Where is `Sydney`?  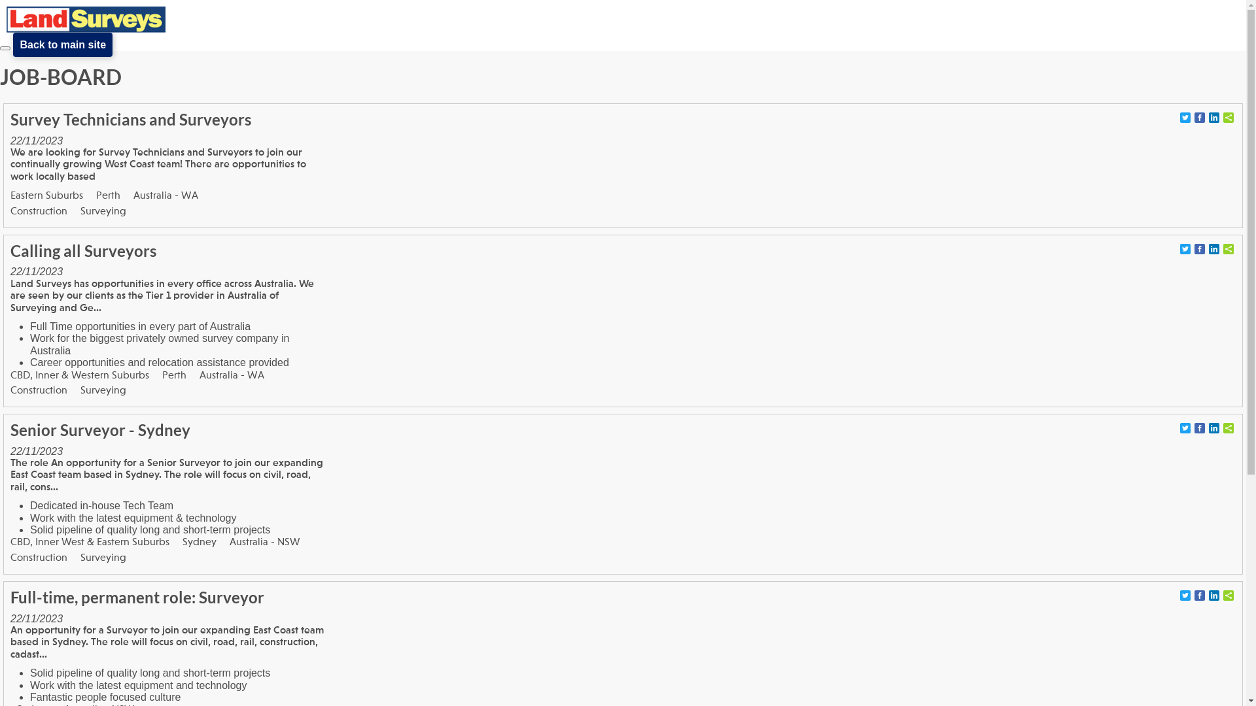 Sydney is located at coordinates (200, 543).